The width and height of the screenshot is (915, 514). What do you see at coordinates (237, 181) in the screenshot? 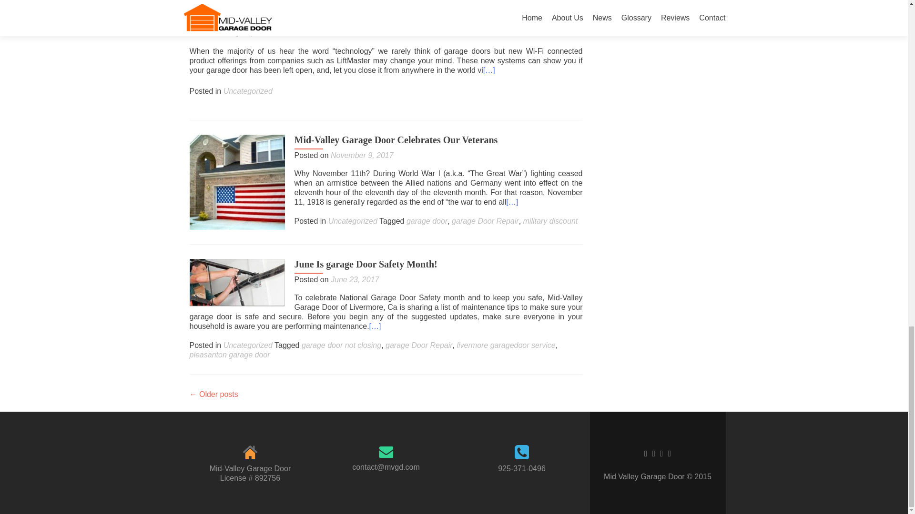
I see `Mid-Valley Garage Door Celebrates Our Veterans` at bounding box center [237, 181].